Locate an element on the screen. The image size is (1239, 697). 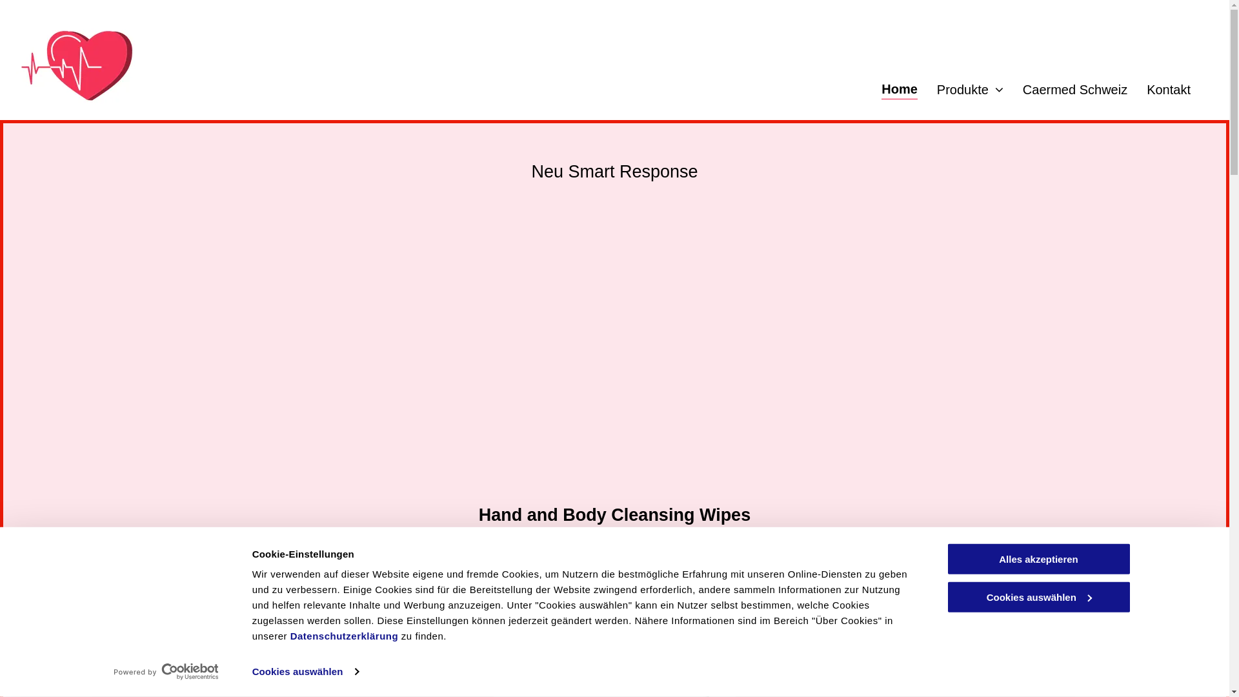
Produkte is located at coordinates (971, 89).